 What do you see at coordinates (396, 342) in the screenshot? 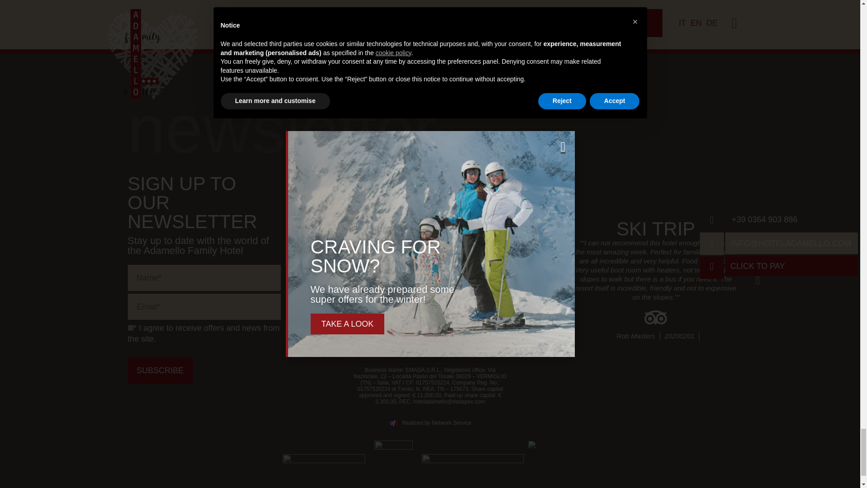
I see `Privacy Policy ` at bounding box center [396, 342].